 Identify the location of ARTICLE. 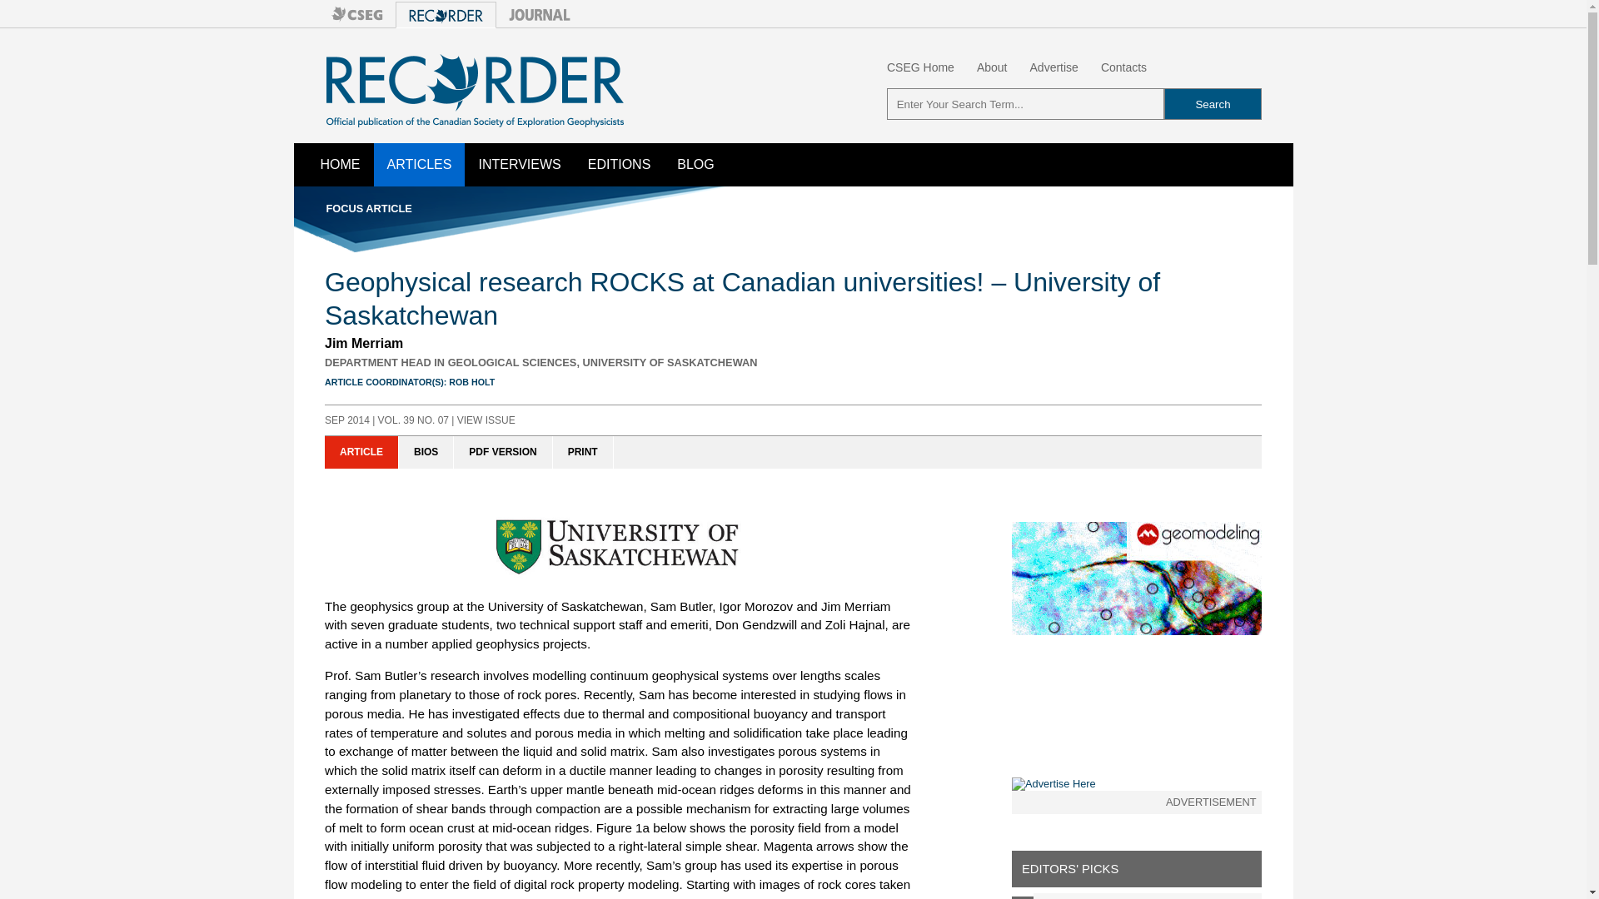
(361, 451).